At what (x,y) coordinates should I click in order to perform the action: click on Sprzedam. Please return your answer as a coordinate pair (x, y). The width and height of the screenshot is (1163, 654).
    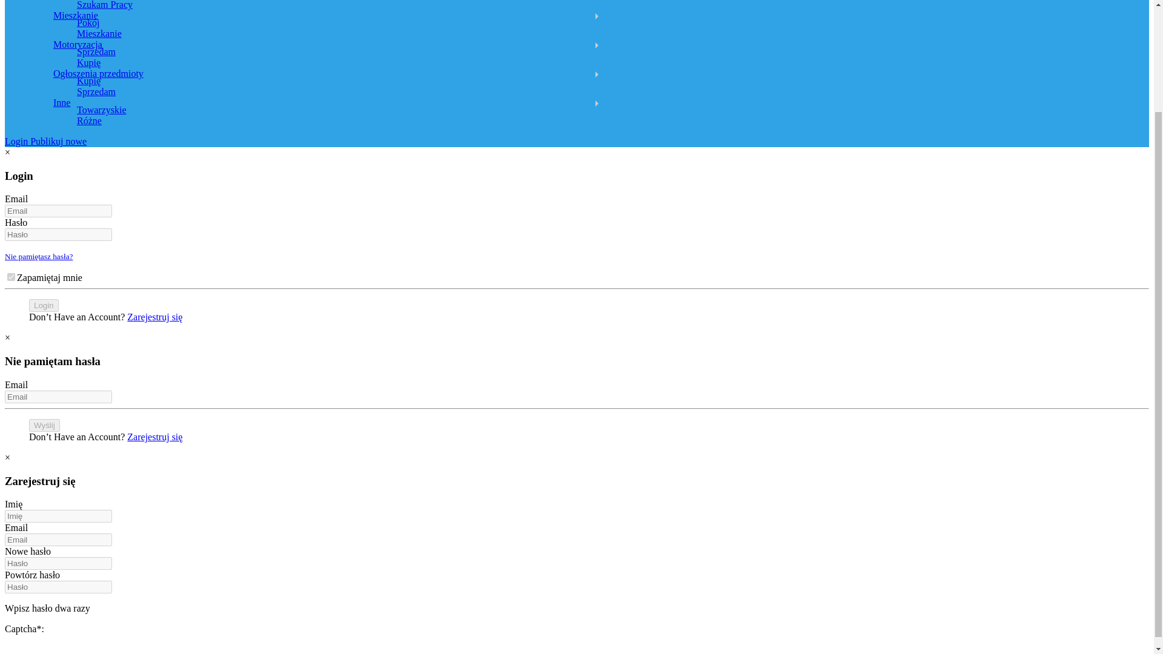
    Looking at the image, I should click on (96, 91).